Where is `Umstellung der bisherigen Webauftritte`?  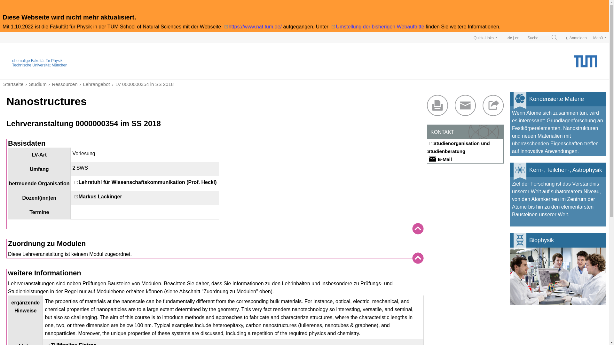
Umstellung der bisherigen Webauftritte is located at coordinates (377, 26).